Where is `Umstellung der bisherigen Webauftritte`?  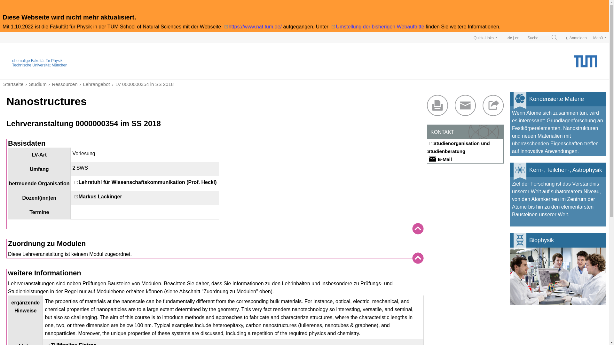
Umstellung der bisherigen Webauftritte is located at coordinates (377, 26).